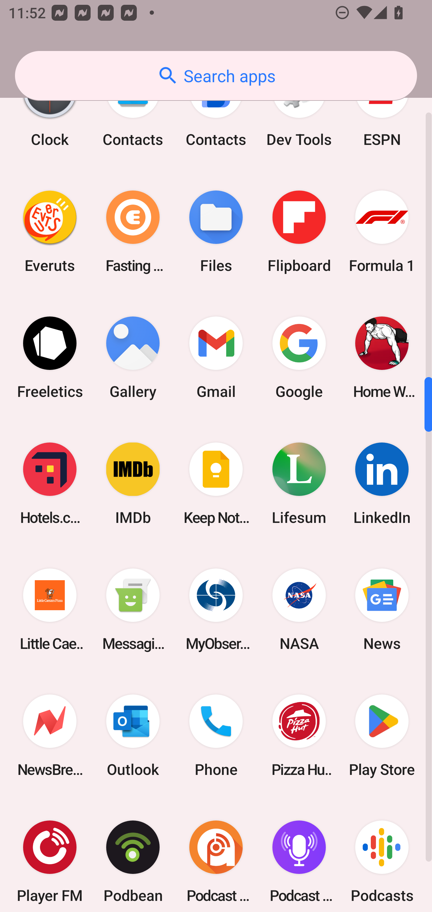  Describe the element at coordinates (133, 856) in the screenshot. I see `Podbean` at that location.